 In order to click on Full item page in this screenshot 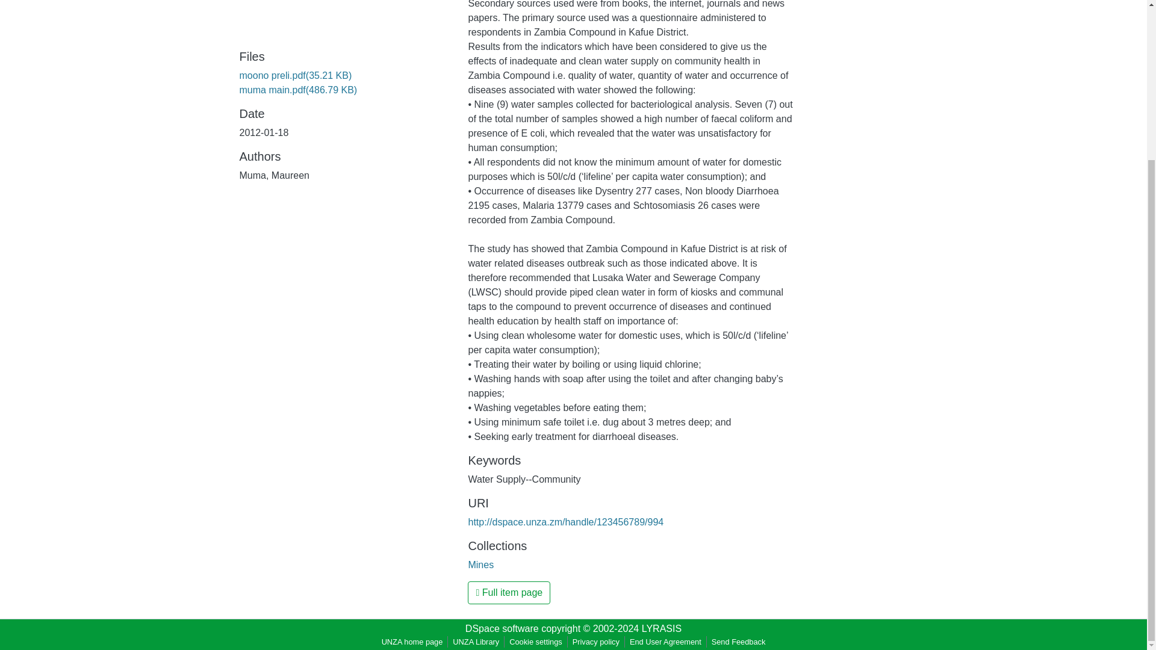, I will do `click(509, 592)`.